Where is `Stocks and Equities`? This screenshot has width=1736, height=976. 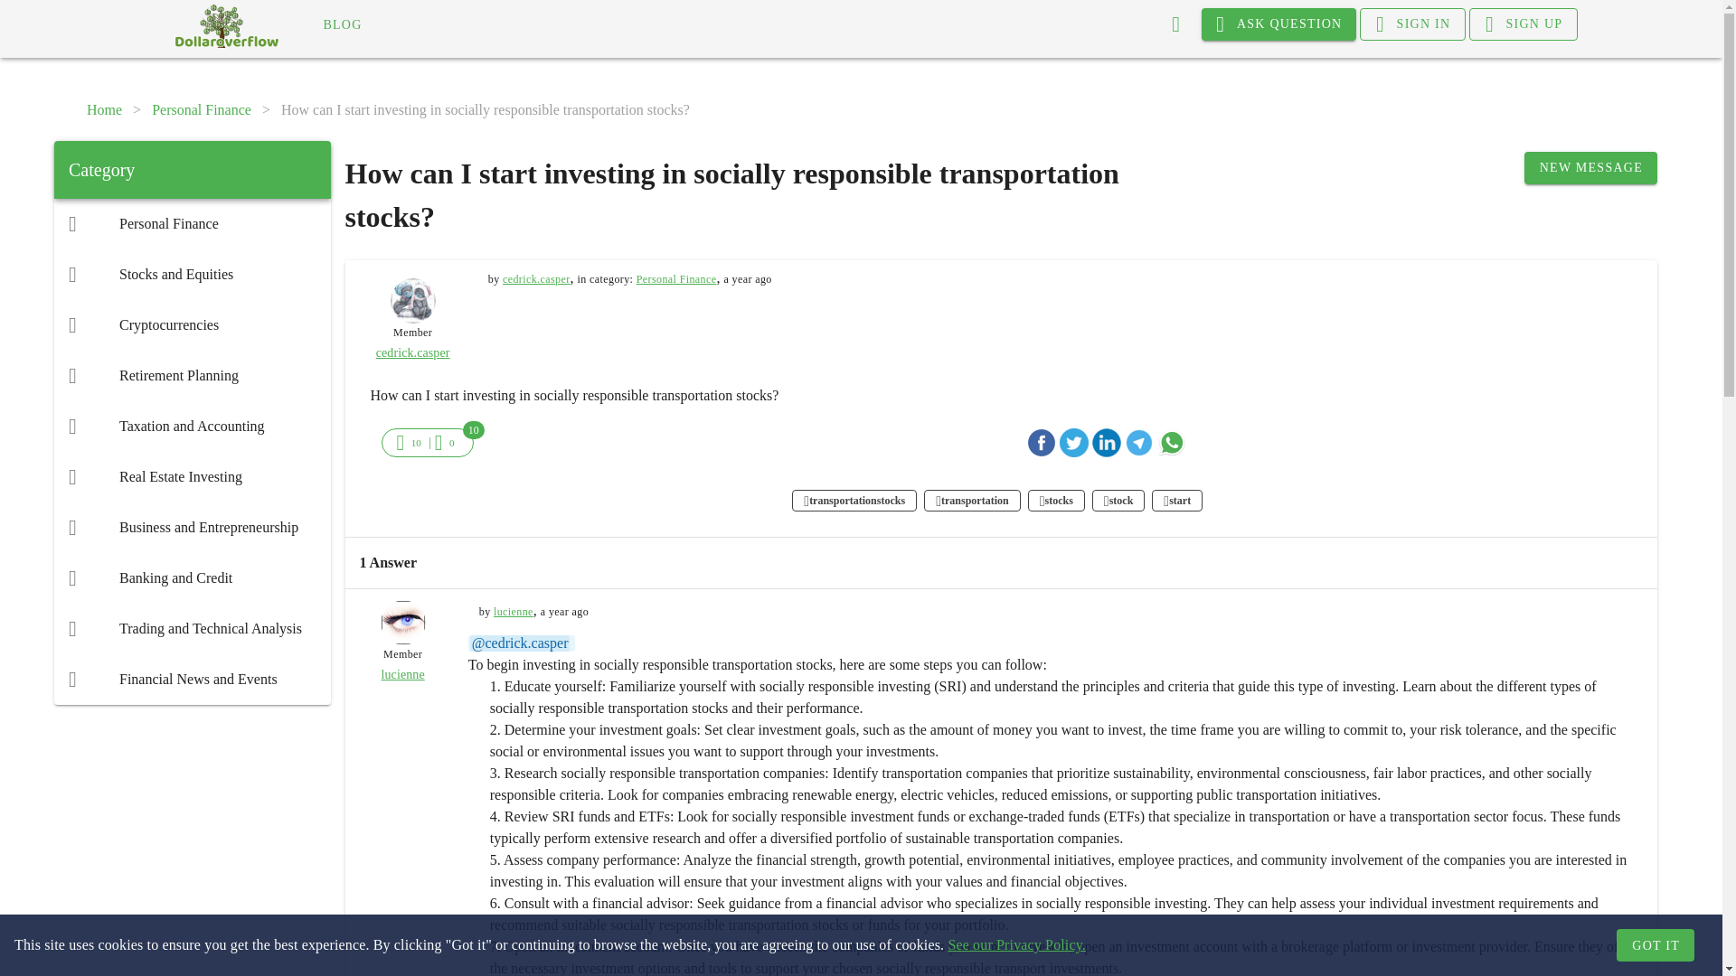 Stocks and Equities is located at coordinates (192, 275).